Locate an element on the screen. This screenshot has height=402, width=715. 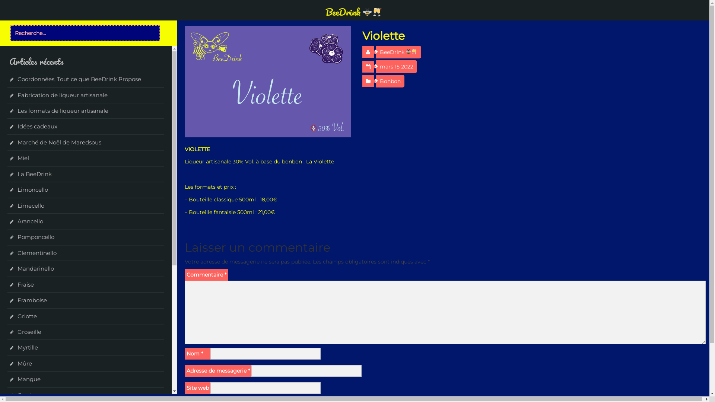
BeeDrink is located at coordinates (354, 12).